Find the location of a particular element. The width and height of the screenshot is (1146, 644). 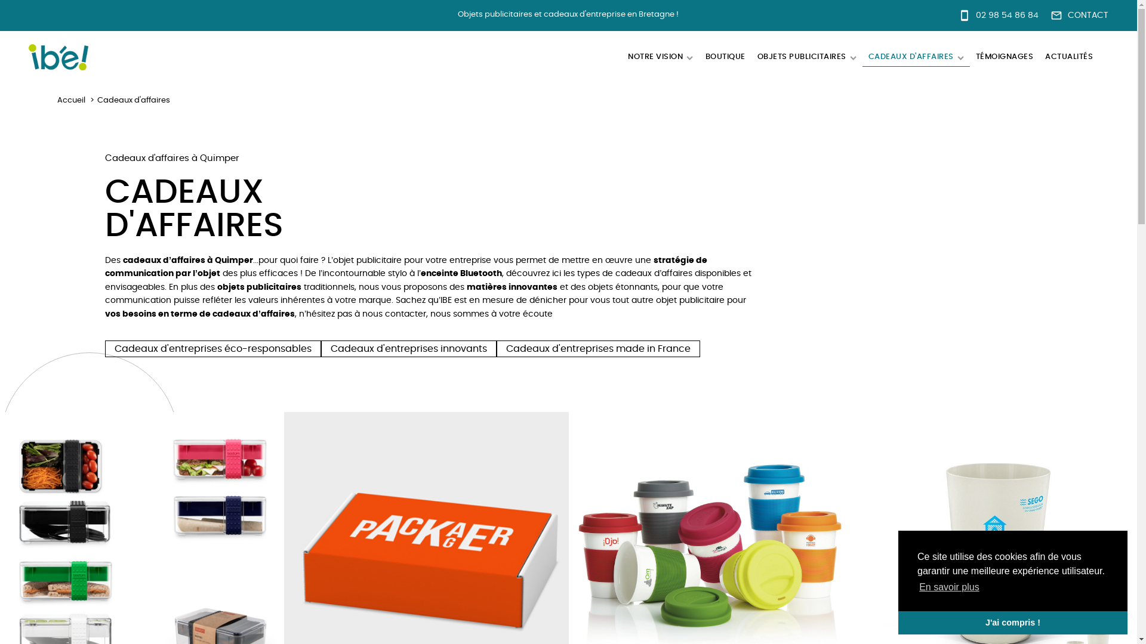

smartphone
02 98 54 86 84 is located at coordinates (999, 16).